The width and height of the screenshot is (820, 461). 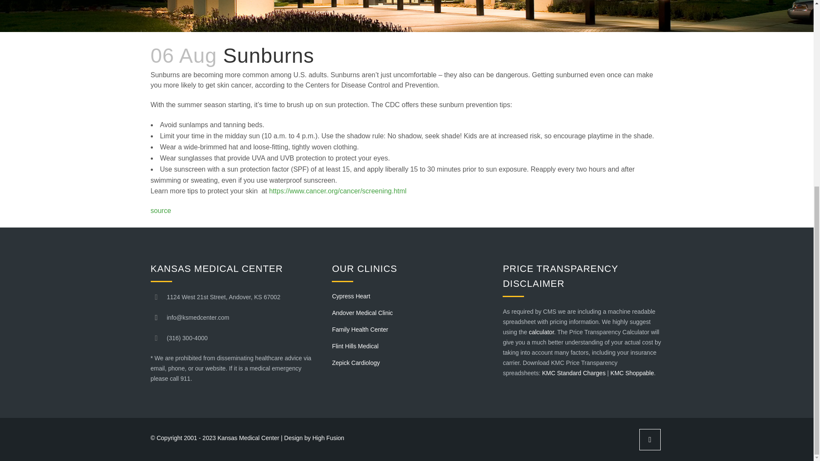 What do you see at coordinates (574, 373) in the screenshot?
I see `KMC Standard Charges` at bounding box center [574, 373].